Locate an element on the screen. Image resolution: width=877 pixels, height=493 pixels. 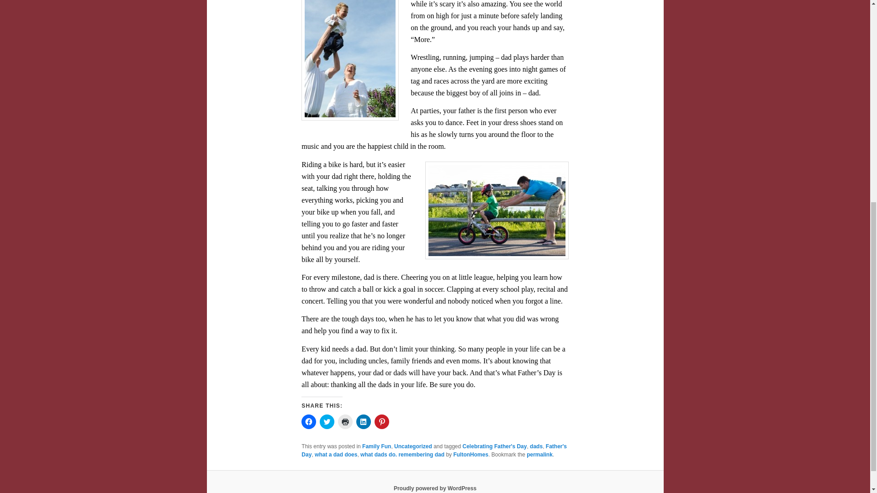
Click to share on LinkedIn is located at coordinates (364, 422).